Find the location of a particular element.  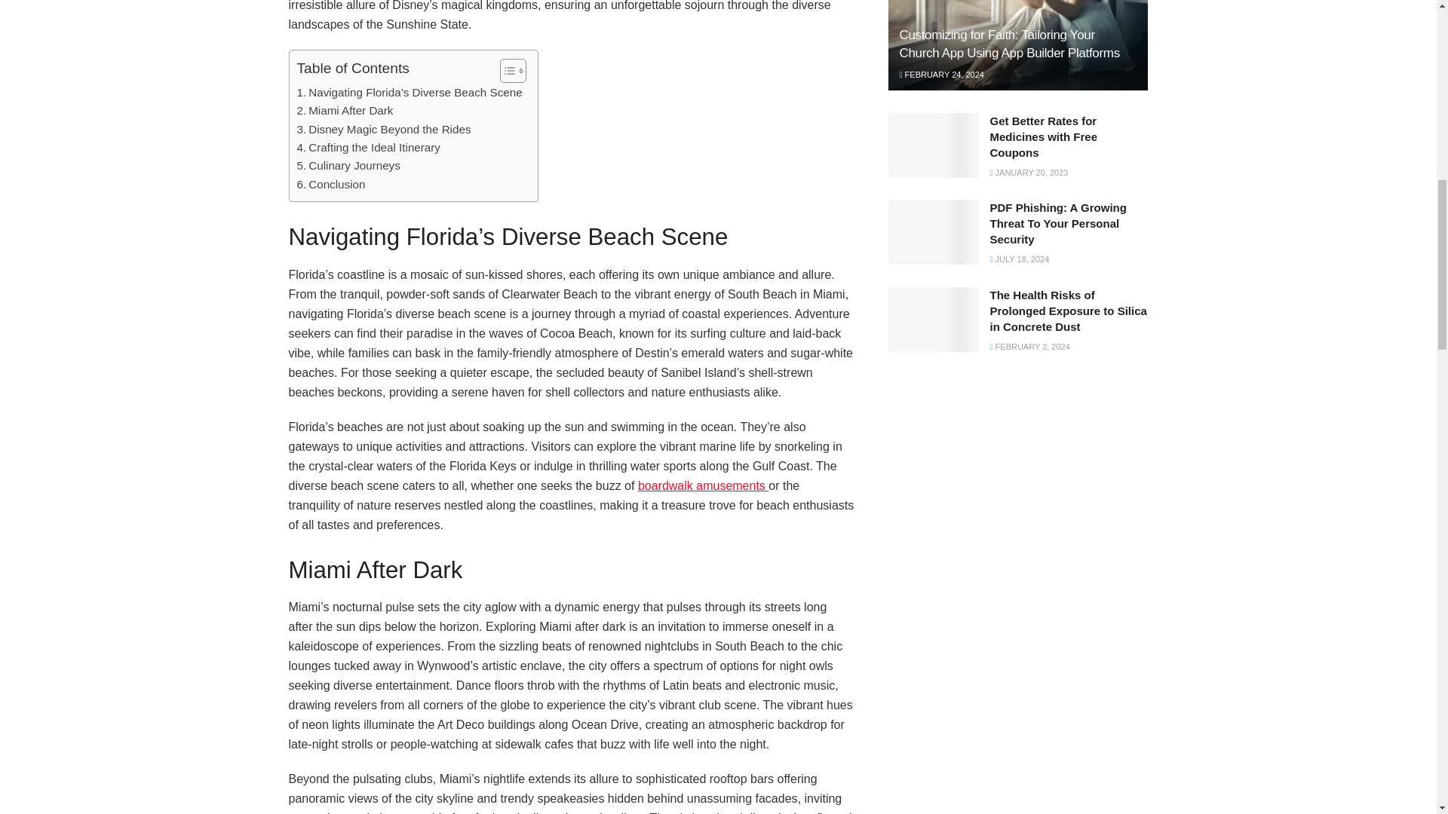

Miami After Dark is located at coordinates (345, 110).